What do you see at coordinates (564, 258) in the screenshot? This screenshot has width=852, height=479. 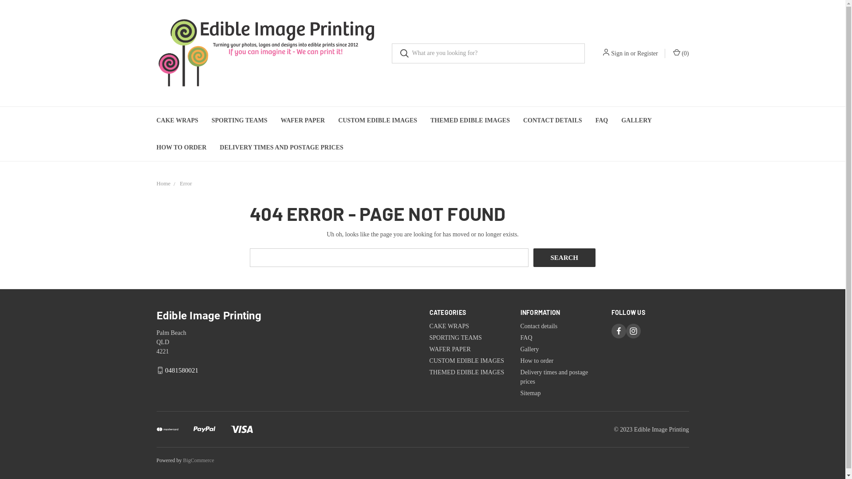 I see `Search` at bounding box center [564, 258].